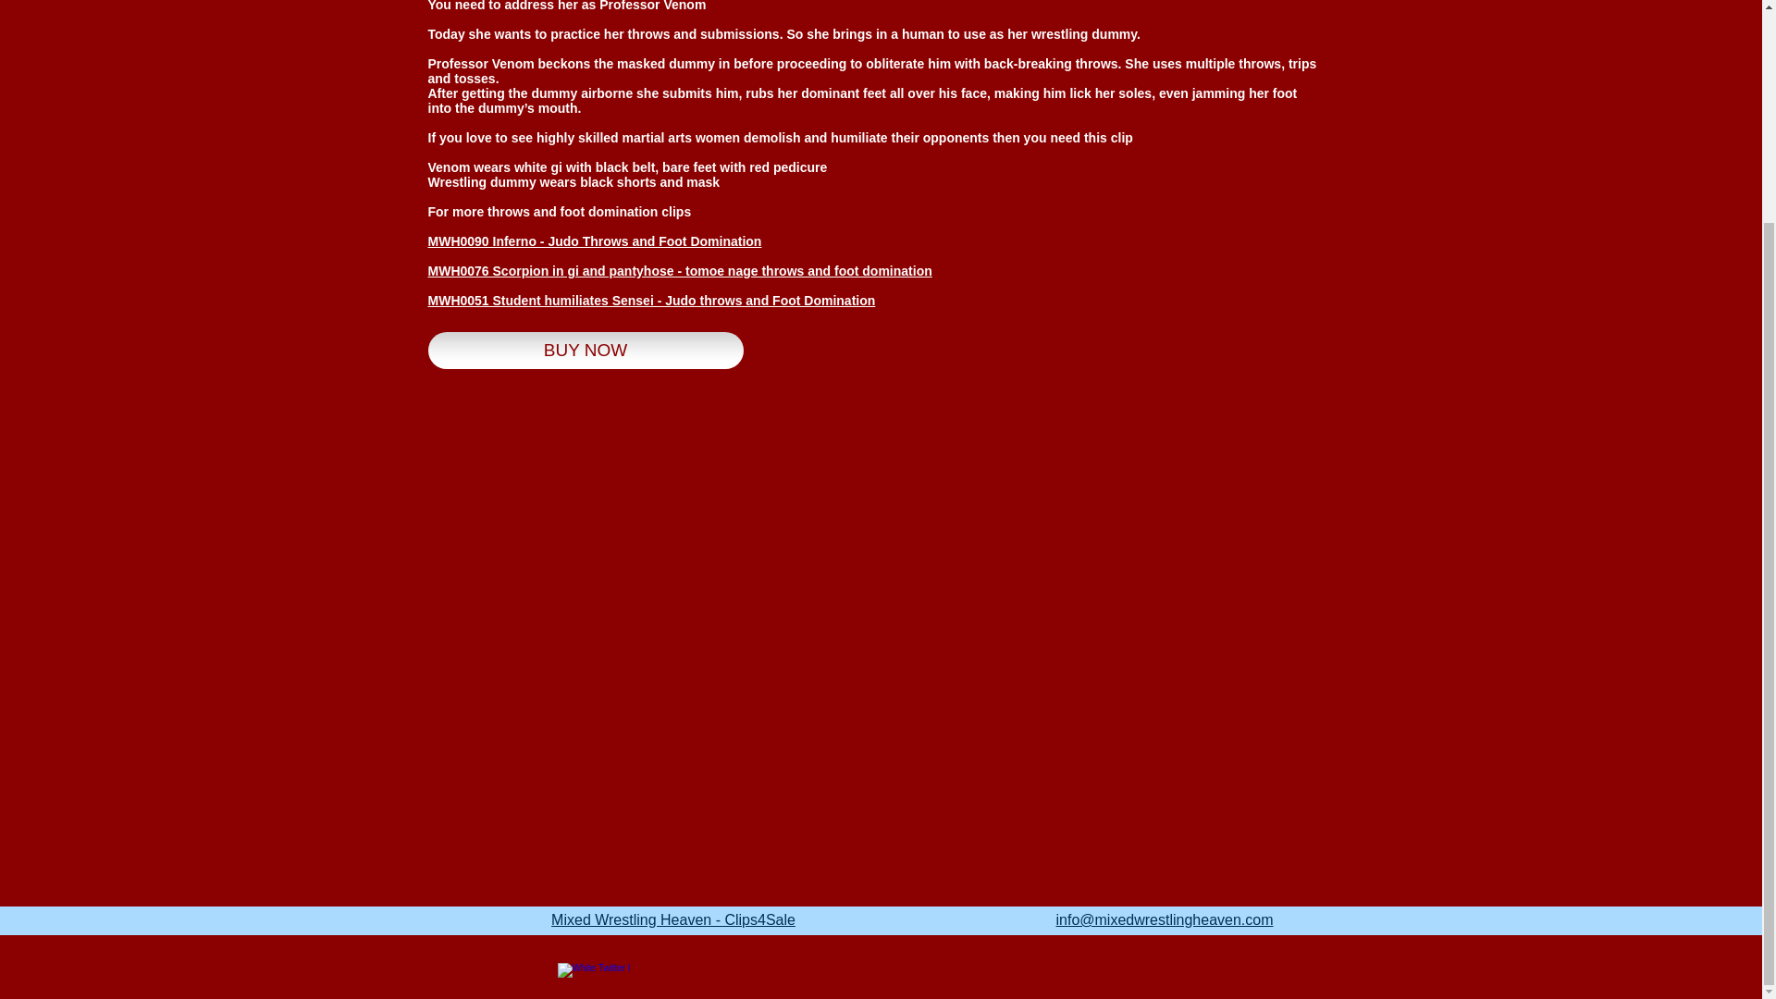 This screenshot has width=1776, height=999. I want to click on MWH0090 Inferno - Judo Throws and Foot Domination, so click(594, 240).